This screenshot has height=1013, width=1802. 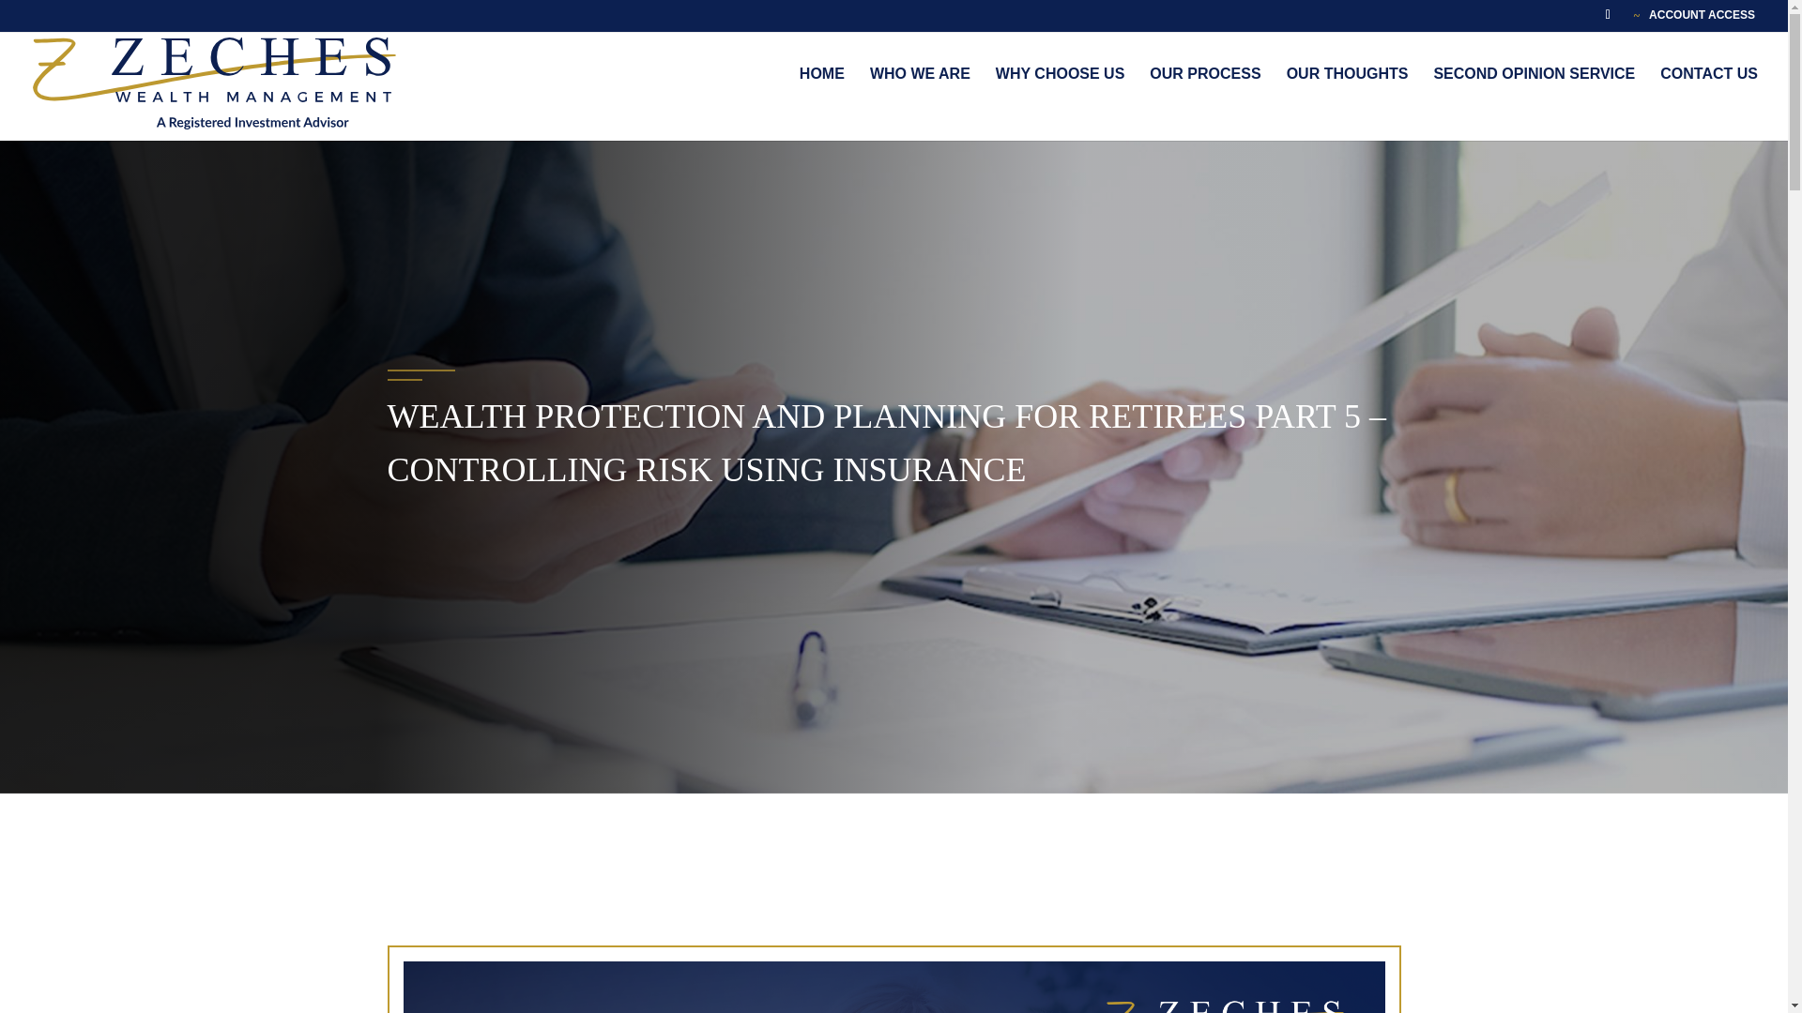 I want to click on CONTACT US, so click(x=1708, y=94).